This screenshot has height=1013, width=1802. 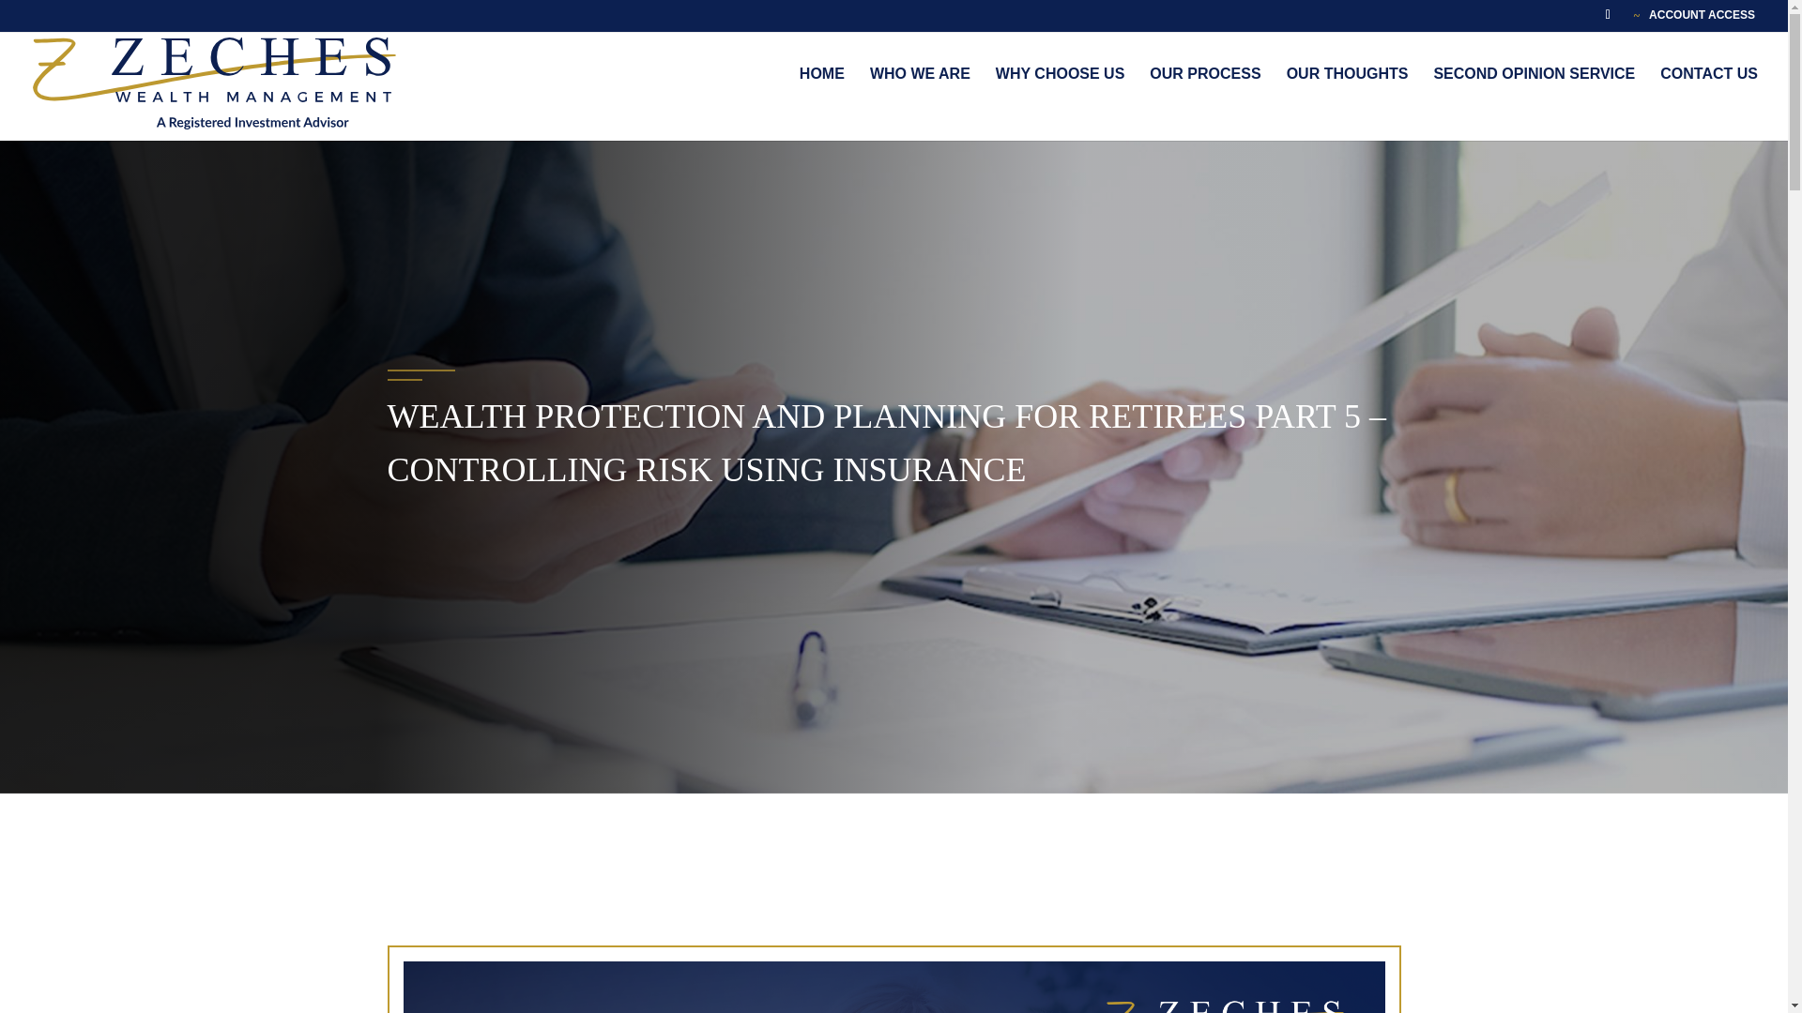 I want to click on CONTACT US, so click(x=1708, y=94).